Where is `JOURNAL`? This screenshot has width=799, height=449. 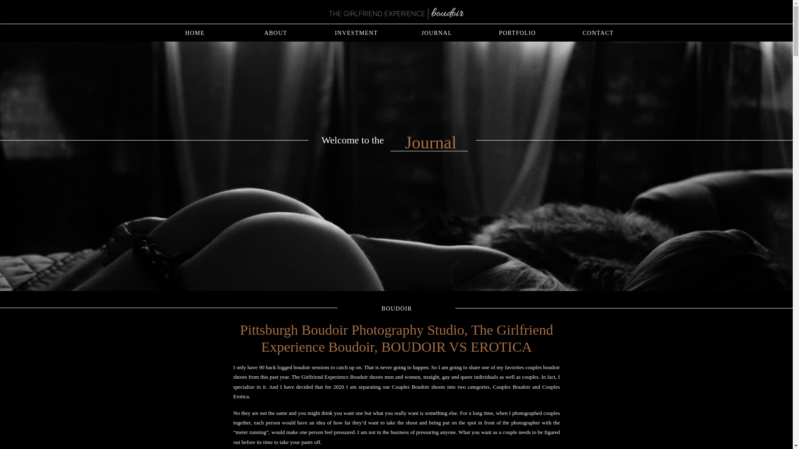
JOURNAL is located at coordinates (436, 32).